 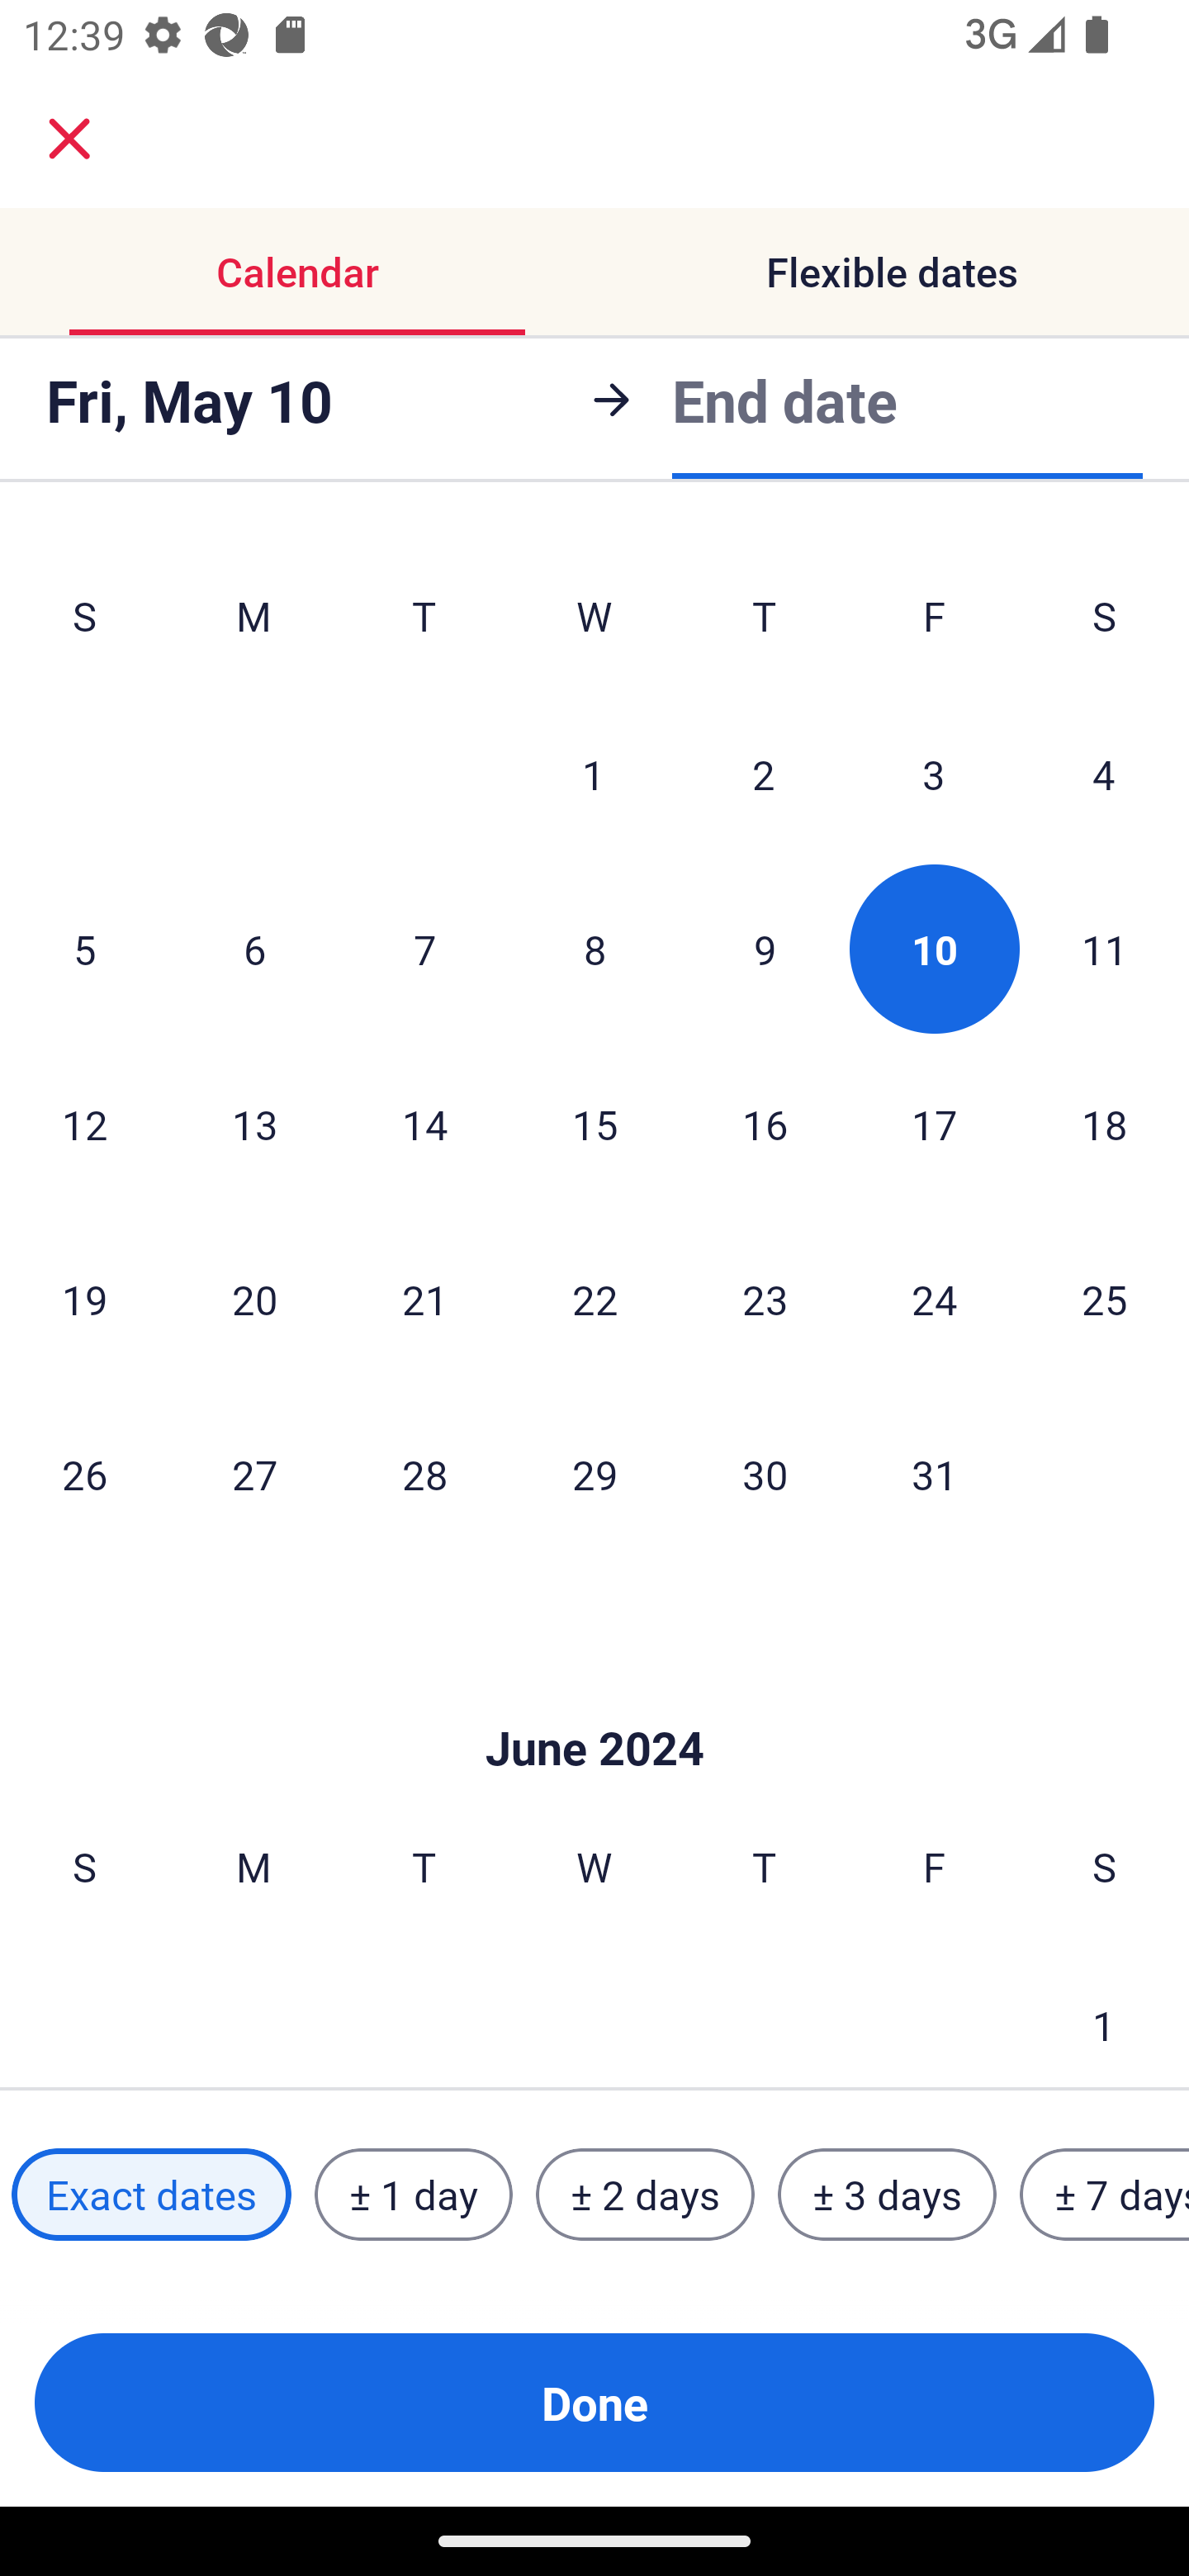 What do you see at coordinates (935, 1125) in the screenshot?
I see `17 Friday, May 17, 2024` at bounding box center [935, 1125].